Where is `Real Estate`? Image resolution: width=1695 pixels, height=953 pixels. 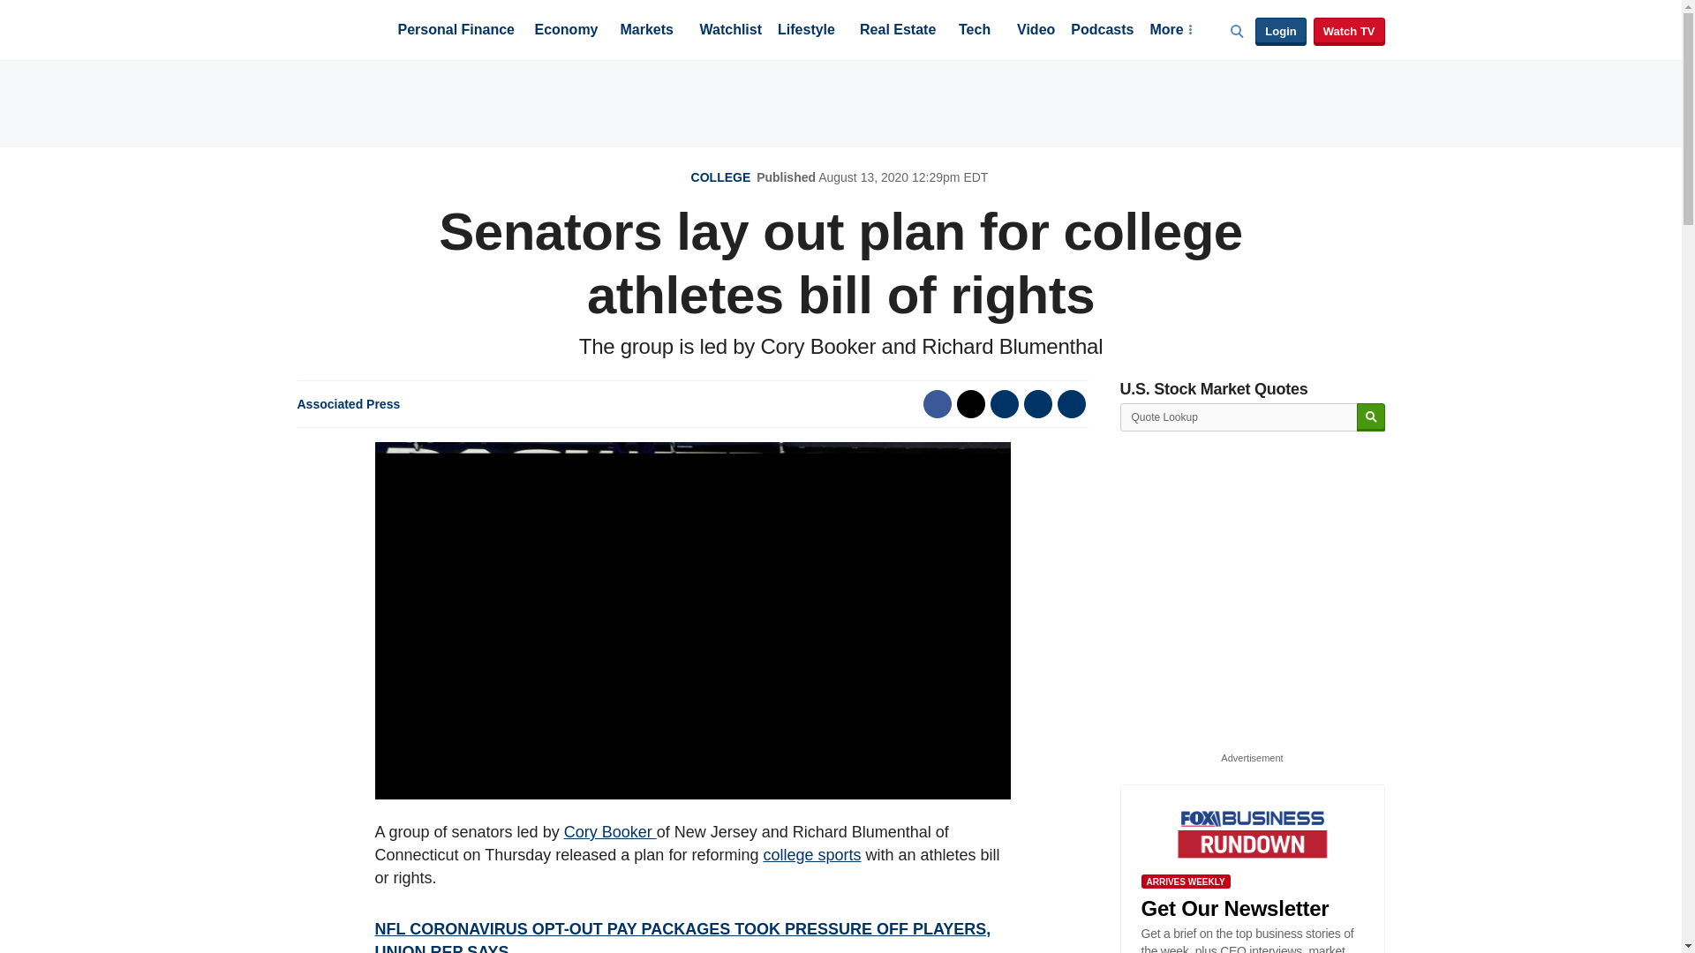
Real Estate is located at coordinates (897, 31).